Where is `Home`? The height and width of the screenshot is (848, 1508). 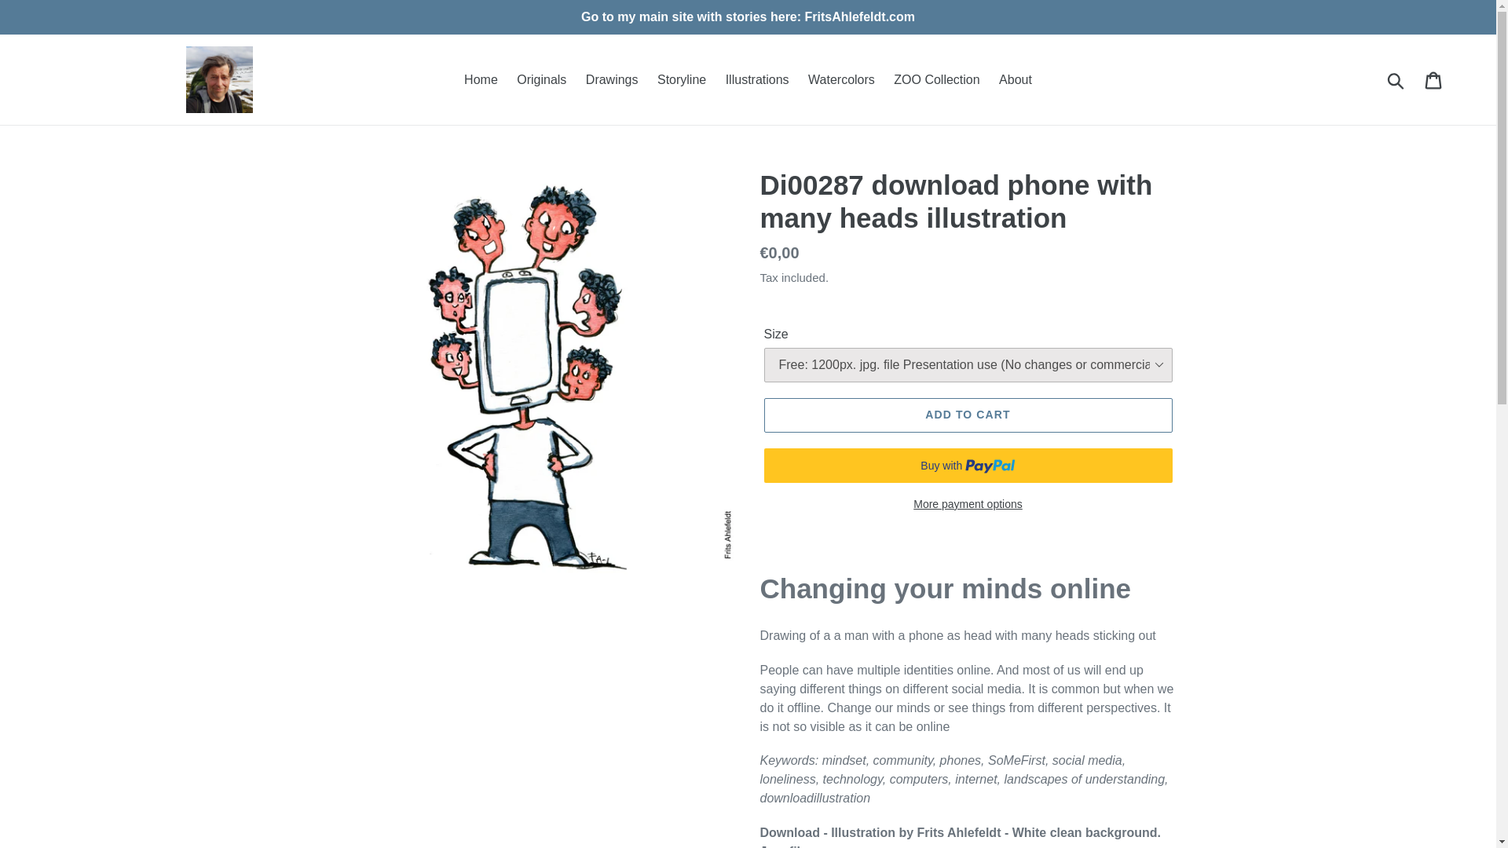
Home is located at coordinates (481, 79).